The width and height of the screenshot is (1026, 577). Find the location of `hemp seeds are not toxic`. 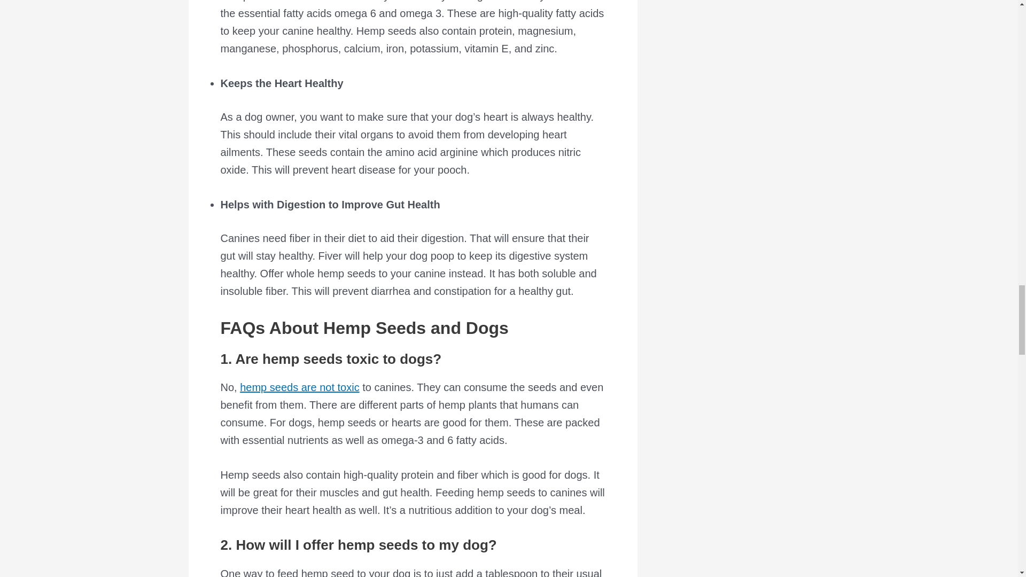

hemp seeds are not toxic is located at coordinates (299, 387).